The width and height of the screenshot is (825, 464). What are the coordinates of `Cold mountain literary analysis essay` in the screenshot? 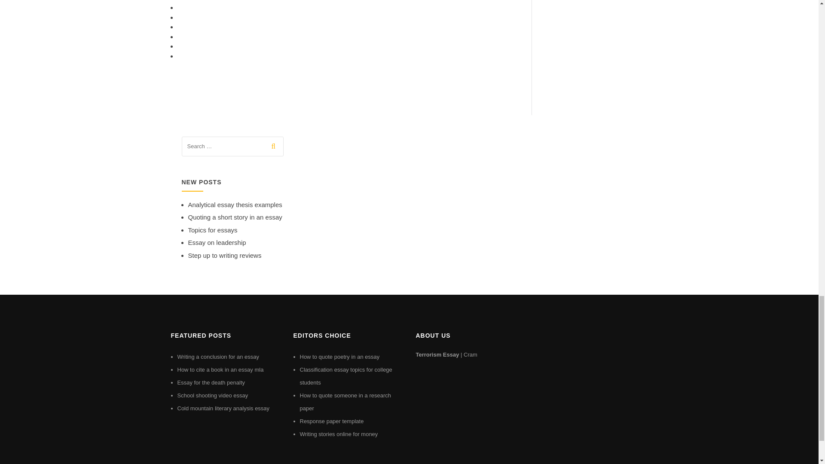 It's located at (223, 408).